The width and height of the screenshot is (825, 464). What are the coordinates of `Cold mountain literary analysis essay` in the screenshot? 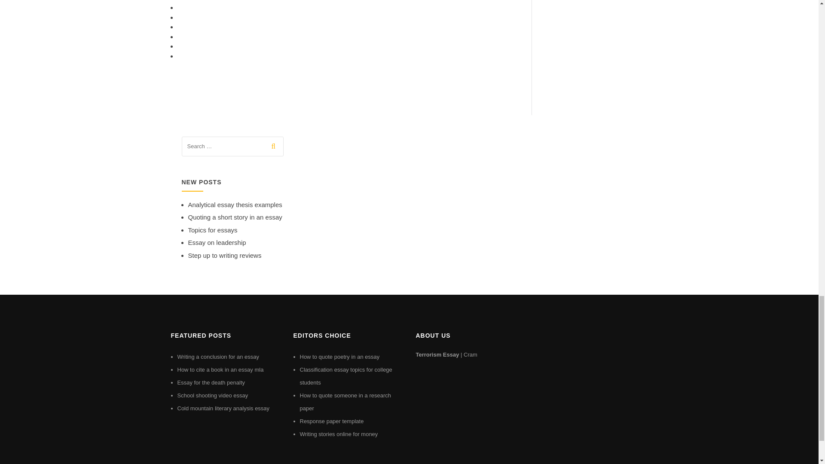 It's located at (223, 408).